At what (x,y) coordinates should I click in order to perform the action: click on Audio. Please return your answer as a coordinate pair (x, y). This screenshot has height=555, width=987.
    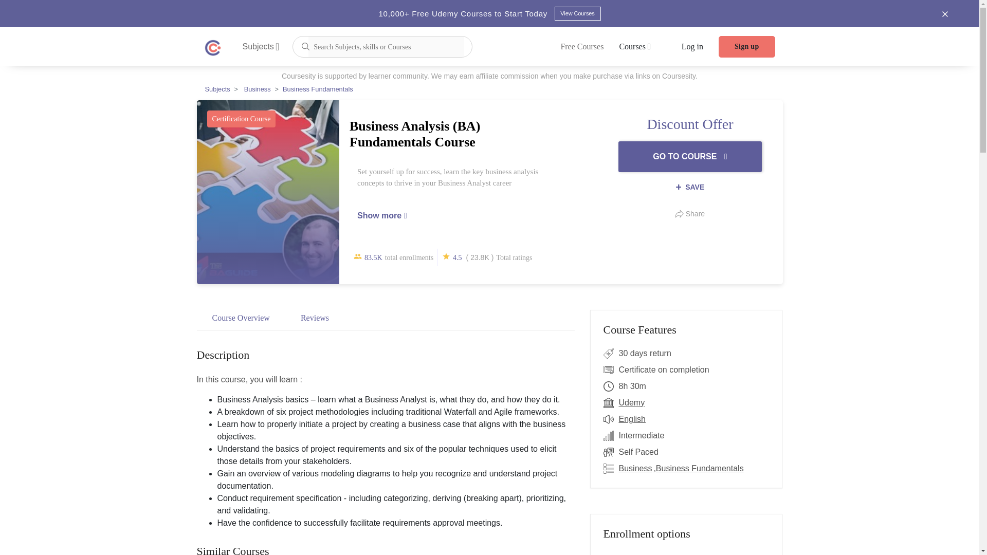
    Looking at the image, I should click on (611, 419).